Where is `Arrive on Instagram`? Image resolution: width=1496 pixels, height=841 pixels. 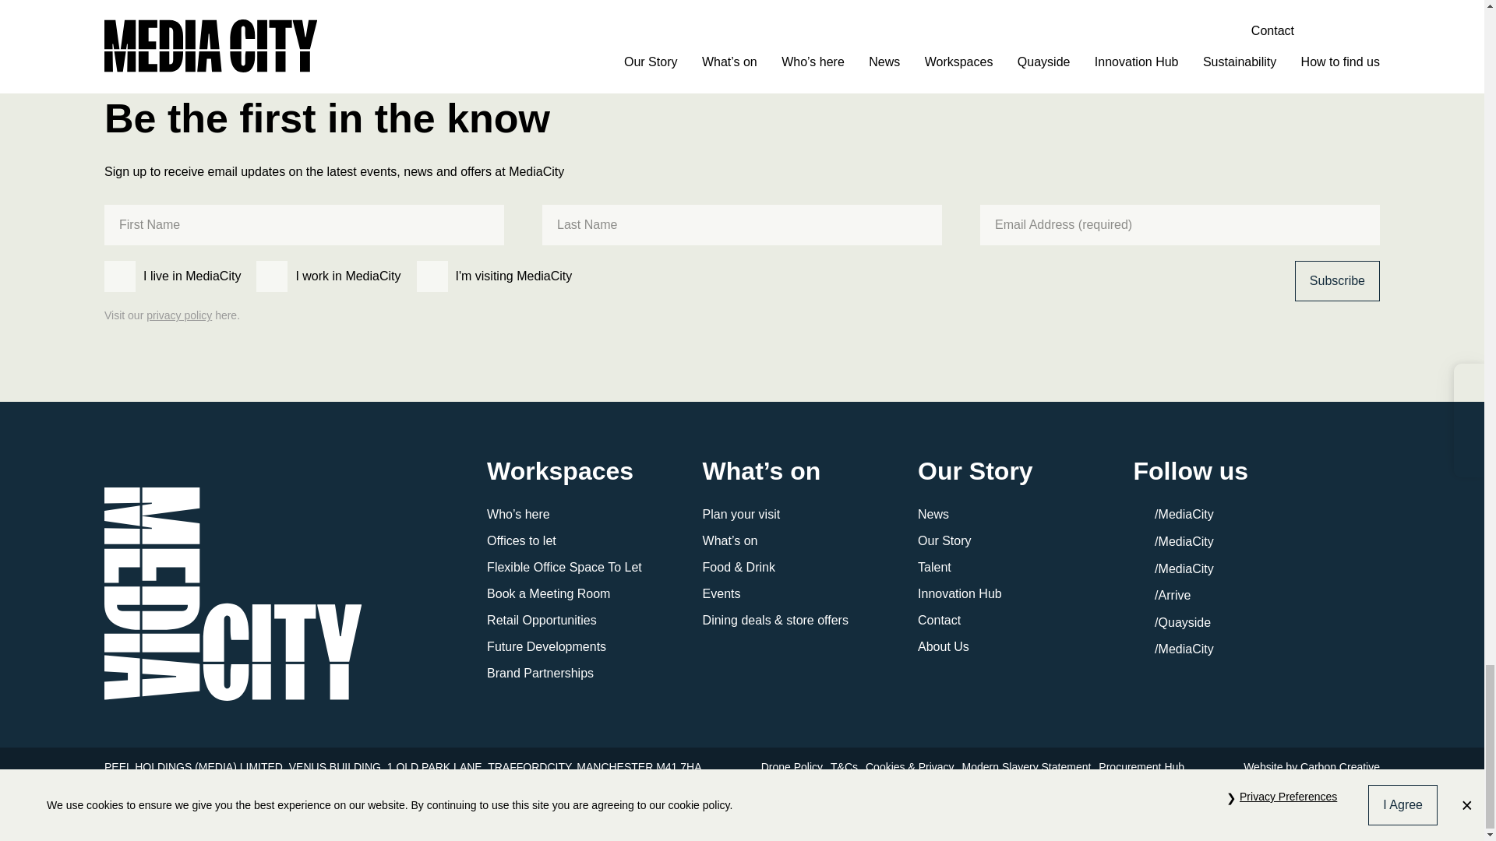
Arrive on Instagram is located at coordinates (1163, 595).